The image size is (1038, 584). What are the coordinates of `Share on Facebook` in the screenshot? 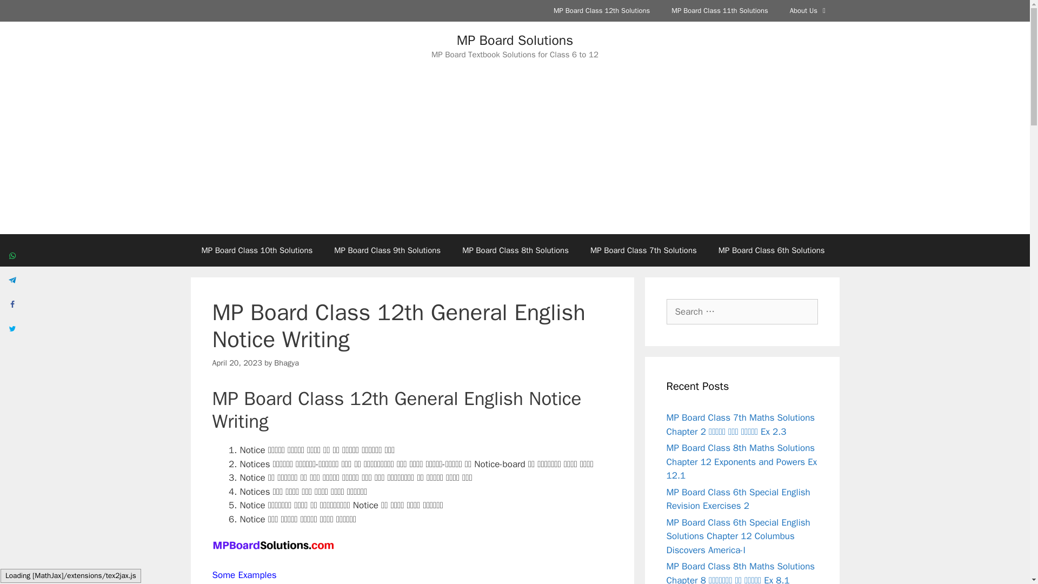 It's located at (12, 304).